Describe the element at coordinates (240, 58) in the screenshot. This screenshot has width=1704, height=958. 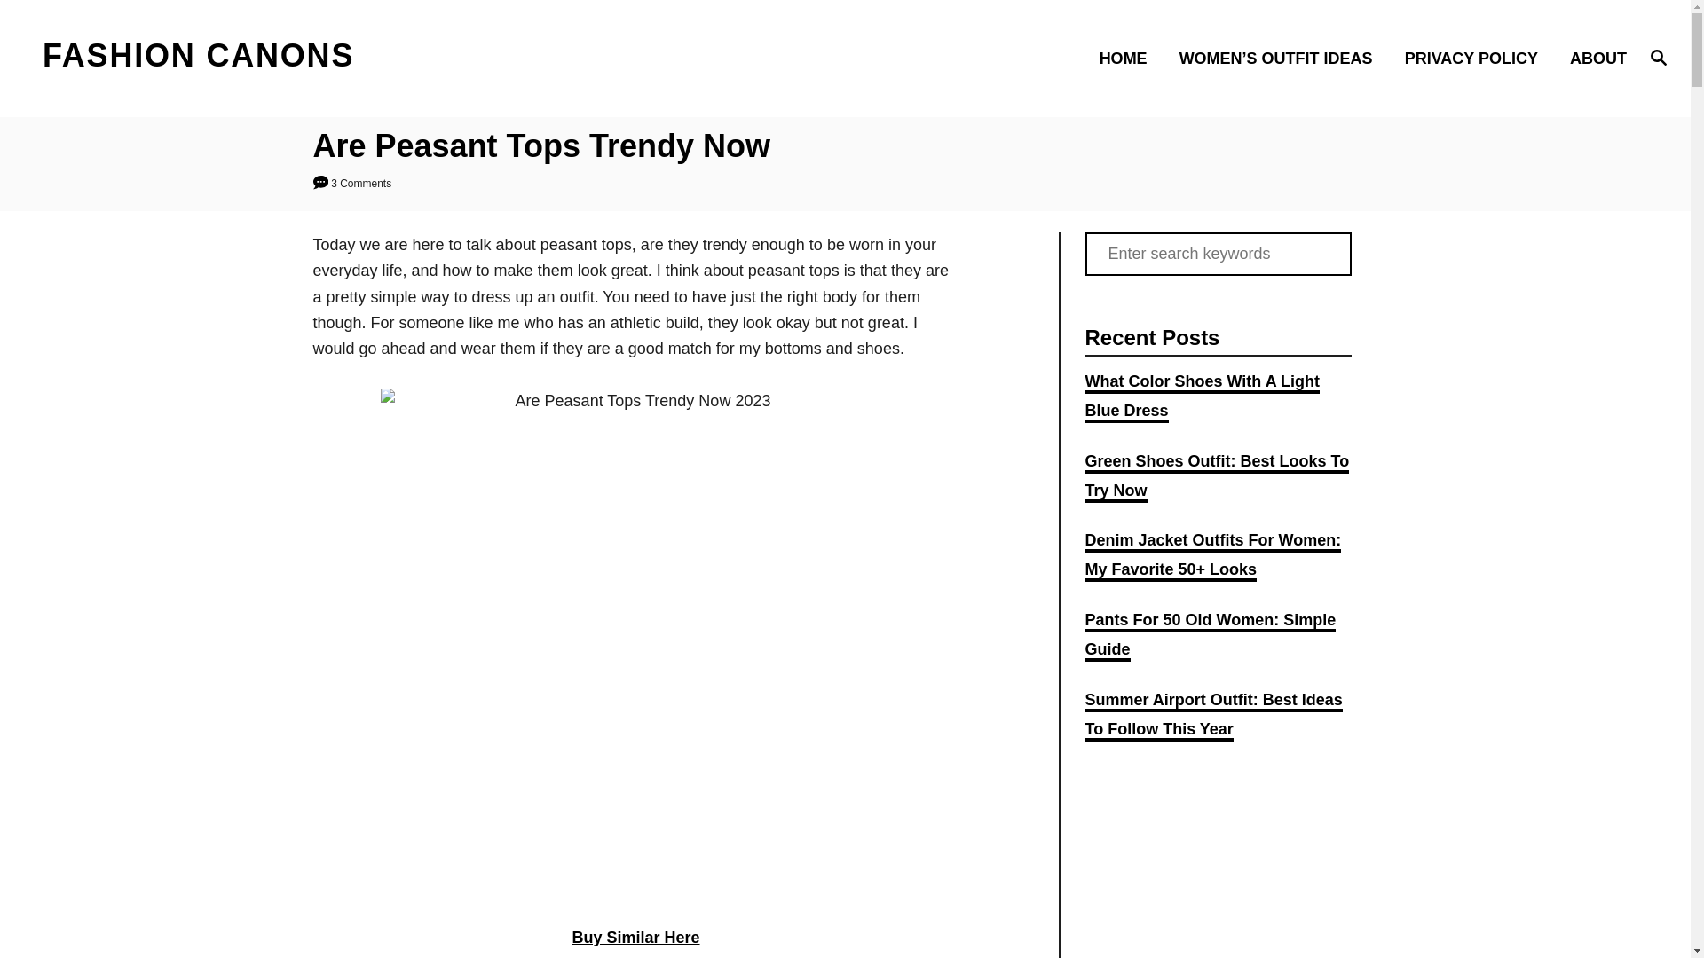
I see `FASHION CANONS` at that location.